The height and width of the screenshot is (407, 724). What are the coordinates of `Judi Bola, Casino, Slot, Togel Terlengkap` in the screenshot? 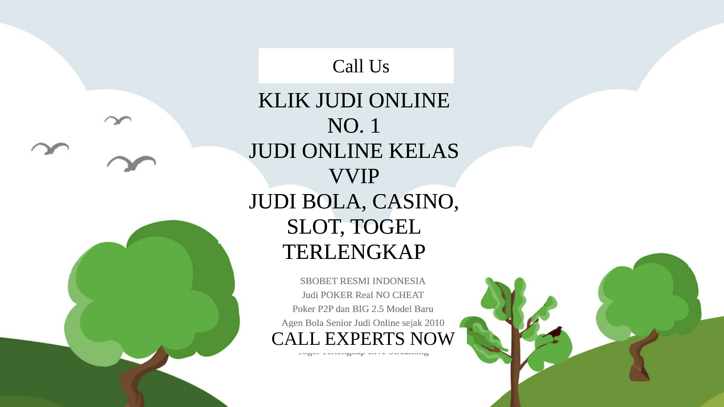 It's located at (362, 170).